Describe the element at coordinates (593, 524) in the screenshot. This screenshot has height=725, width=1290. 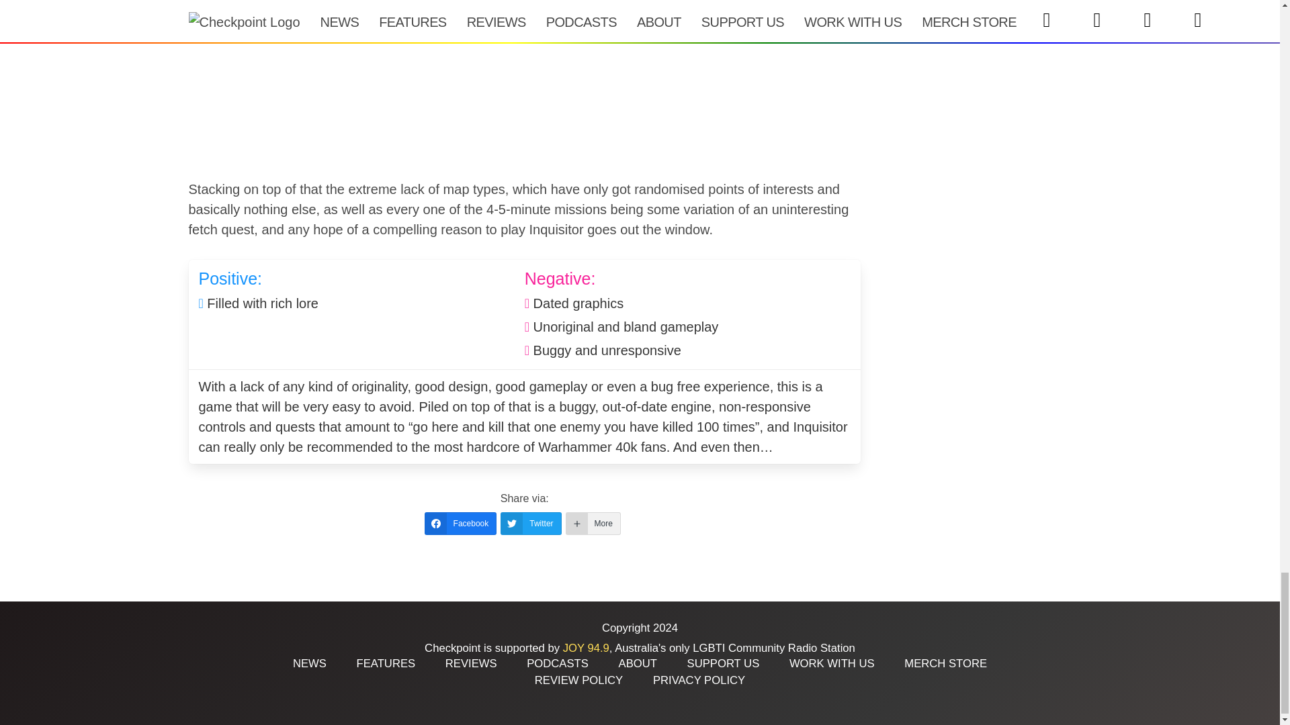
I see `More` at that location.